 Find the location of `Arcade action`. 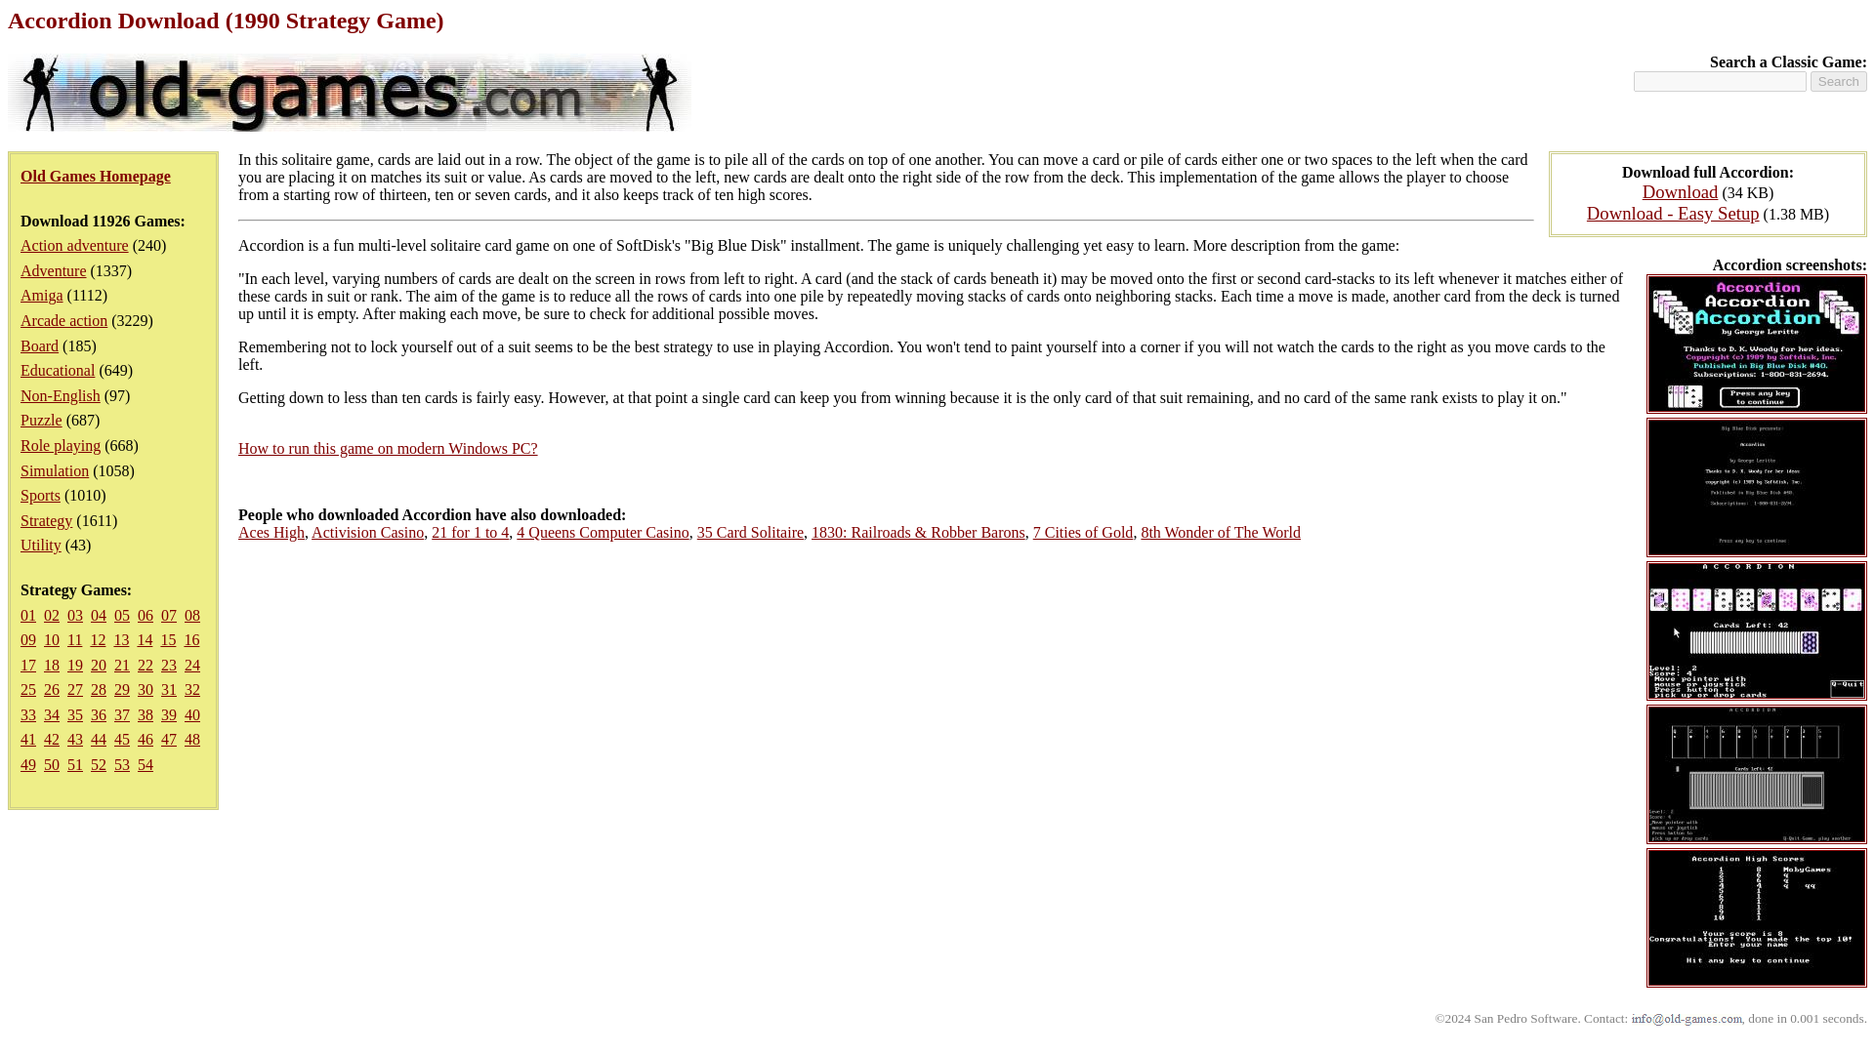

Arcade action is located at coordinates (63, 320).